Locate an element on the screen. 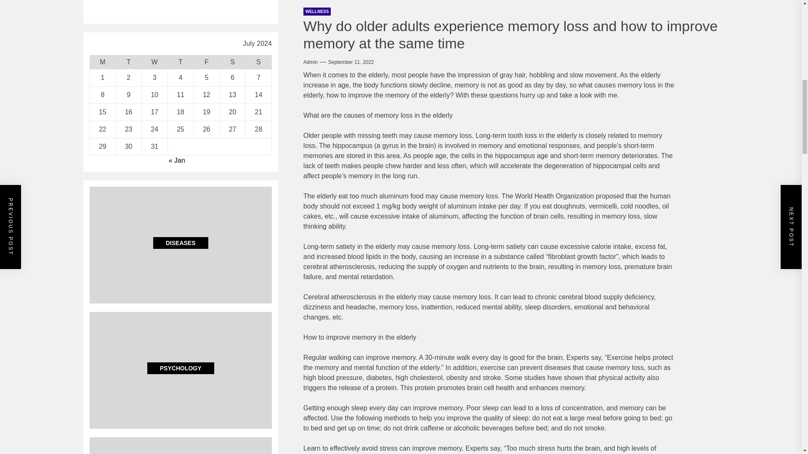 This screenshot has width=808, height=454. Admin is located at coordinates (311, 62).